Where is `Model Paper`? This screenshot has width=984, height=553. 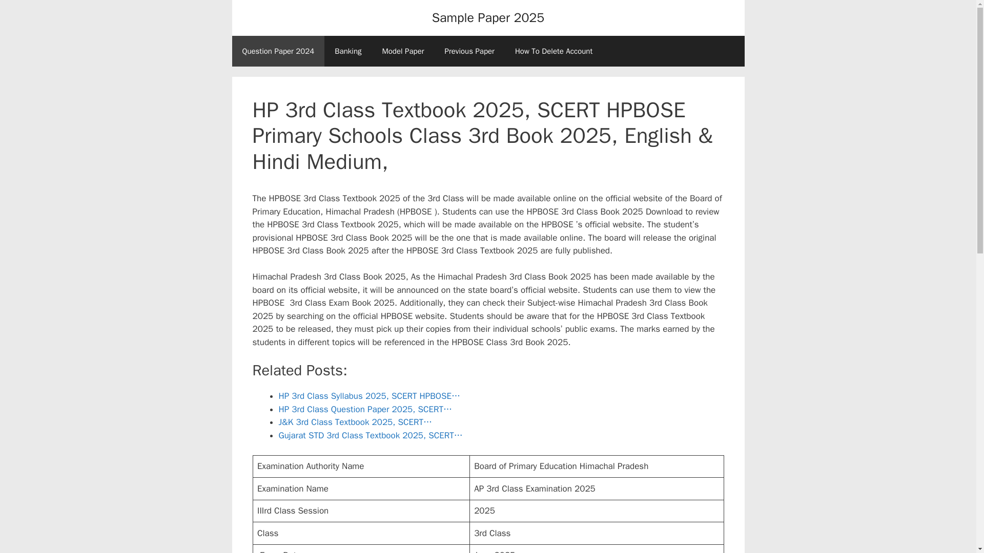
Model Paper is located at coordinates (403, 51).